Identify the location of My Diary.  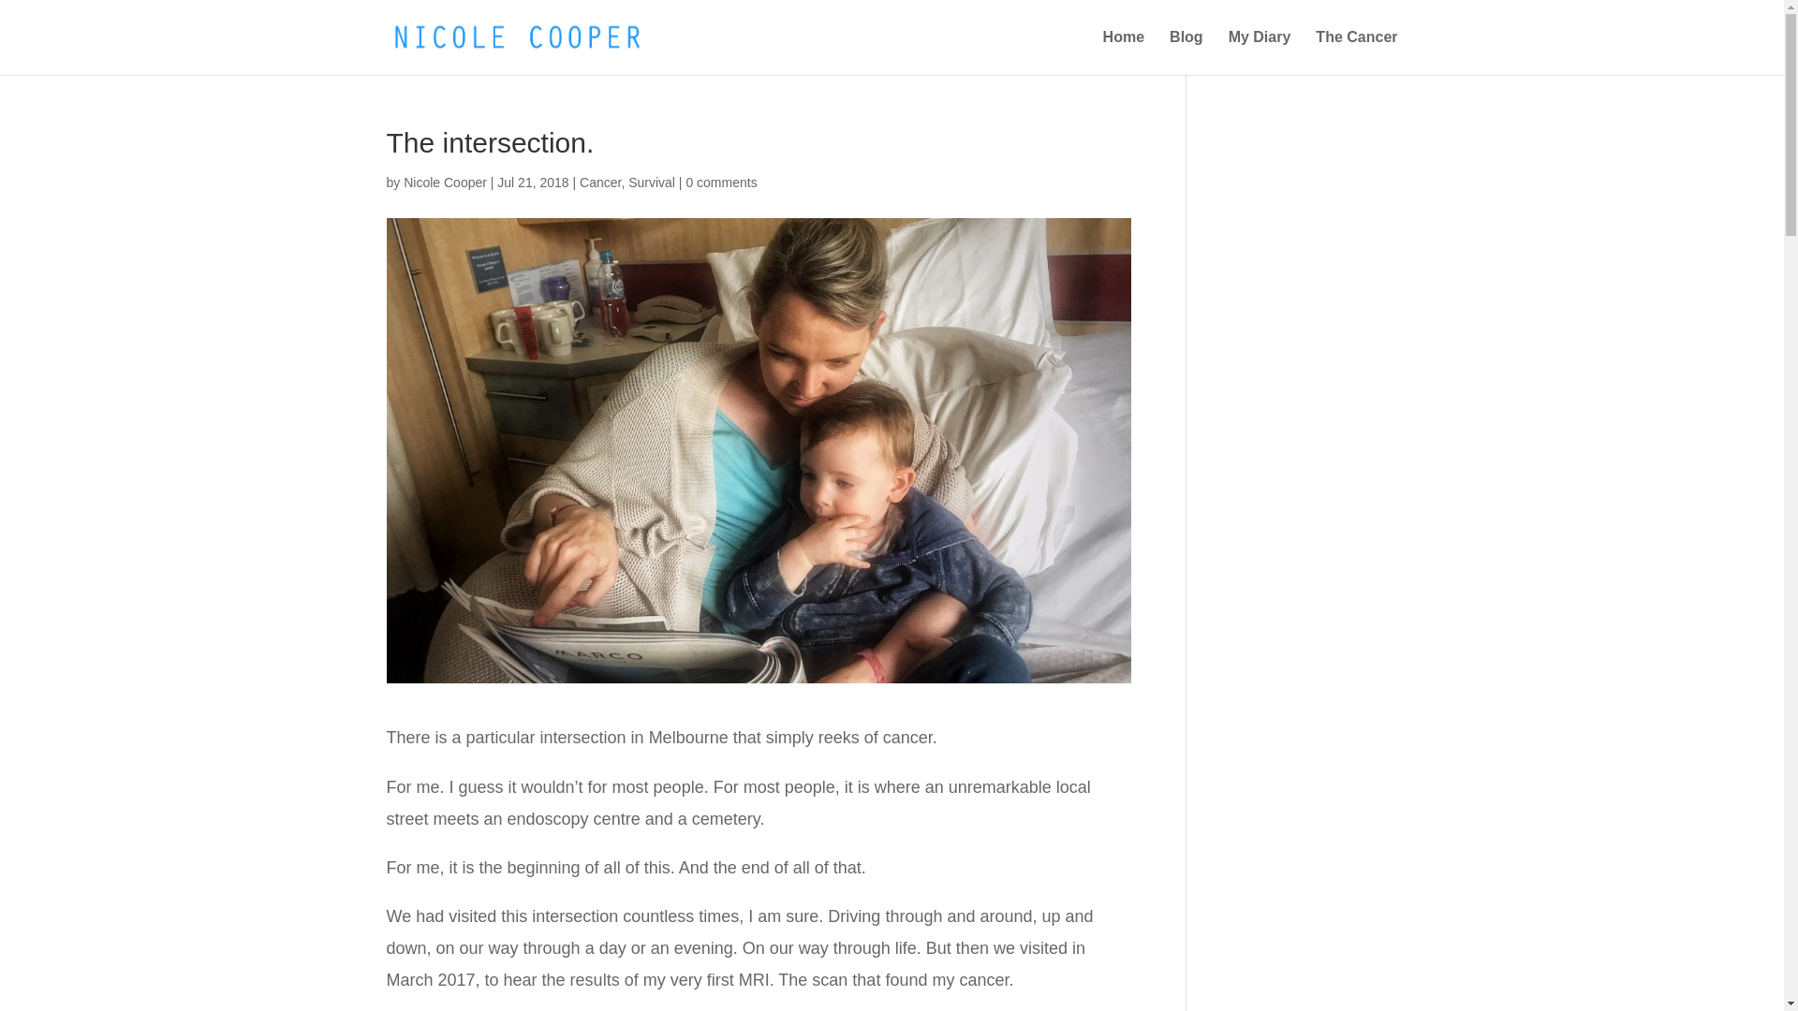
(1260, 52).